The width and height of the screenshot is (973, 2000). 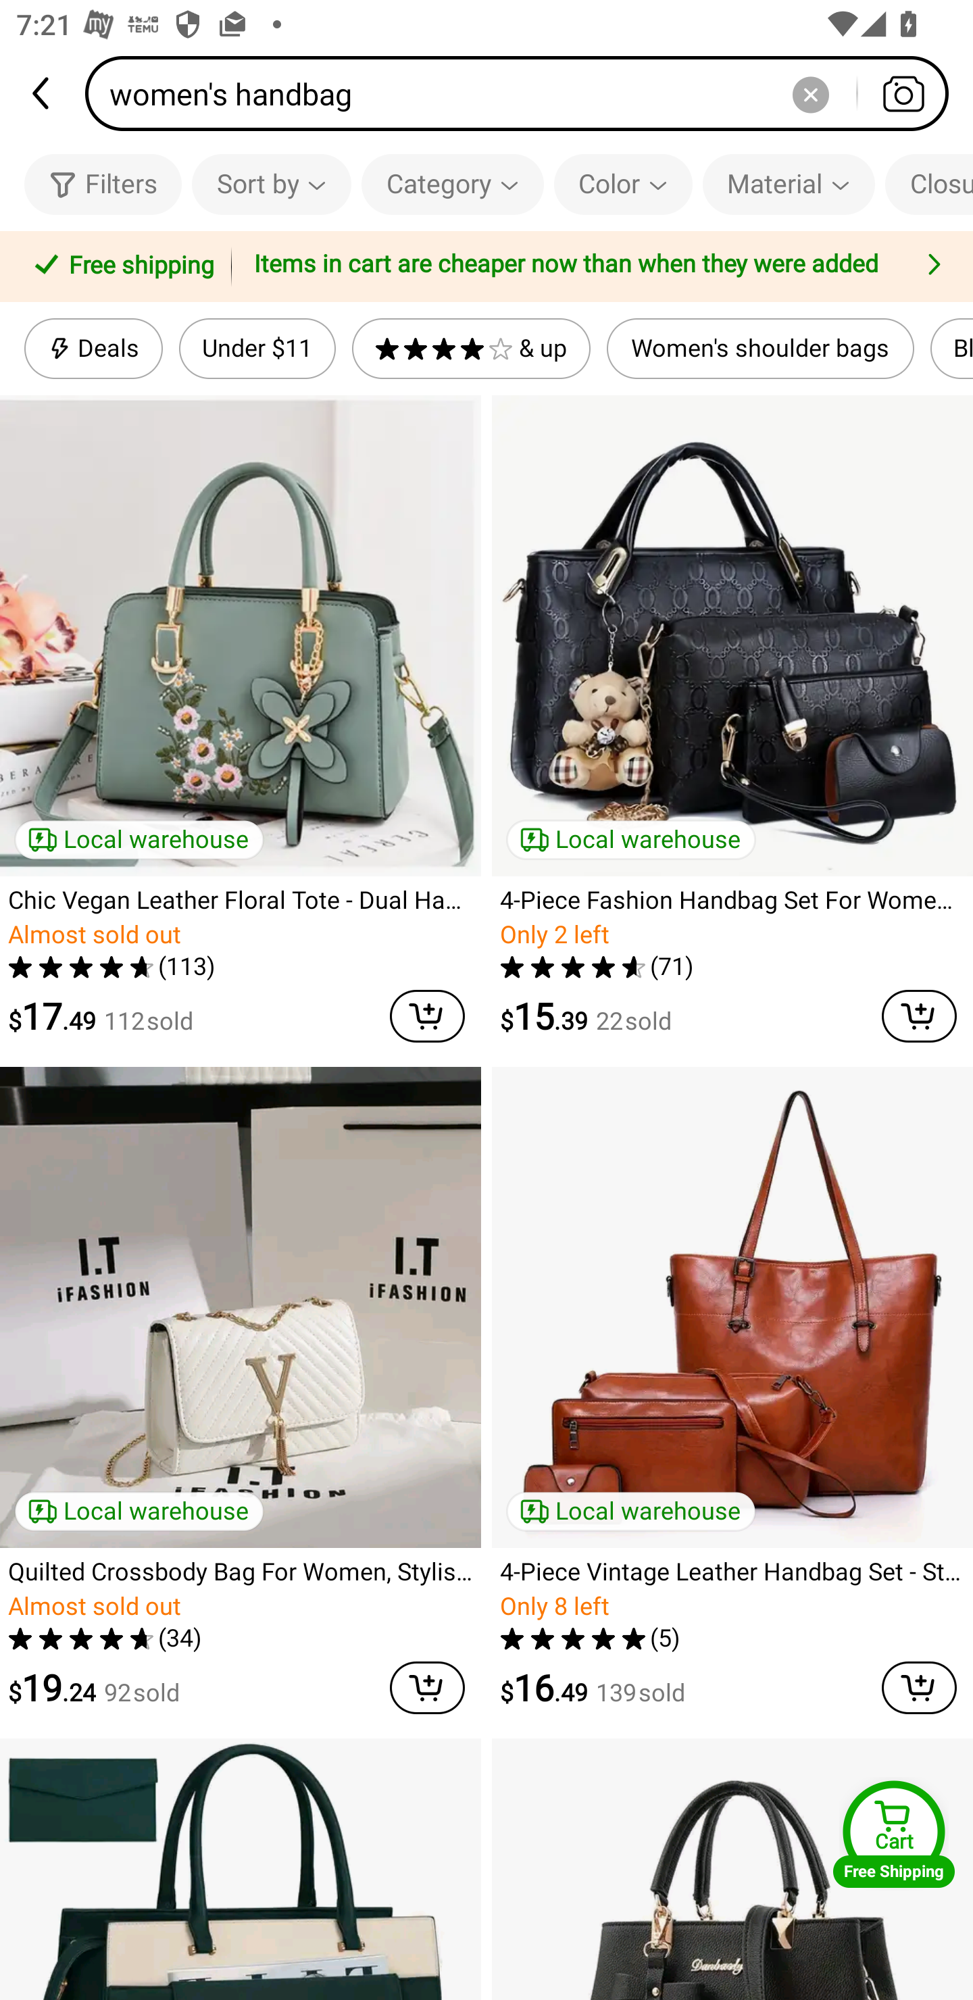 What do you see at coordinates (788, 184) in the screenshot?
I see `Material` at bounding box center [788, 184].